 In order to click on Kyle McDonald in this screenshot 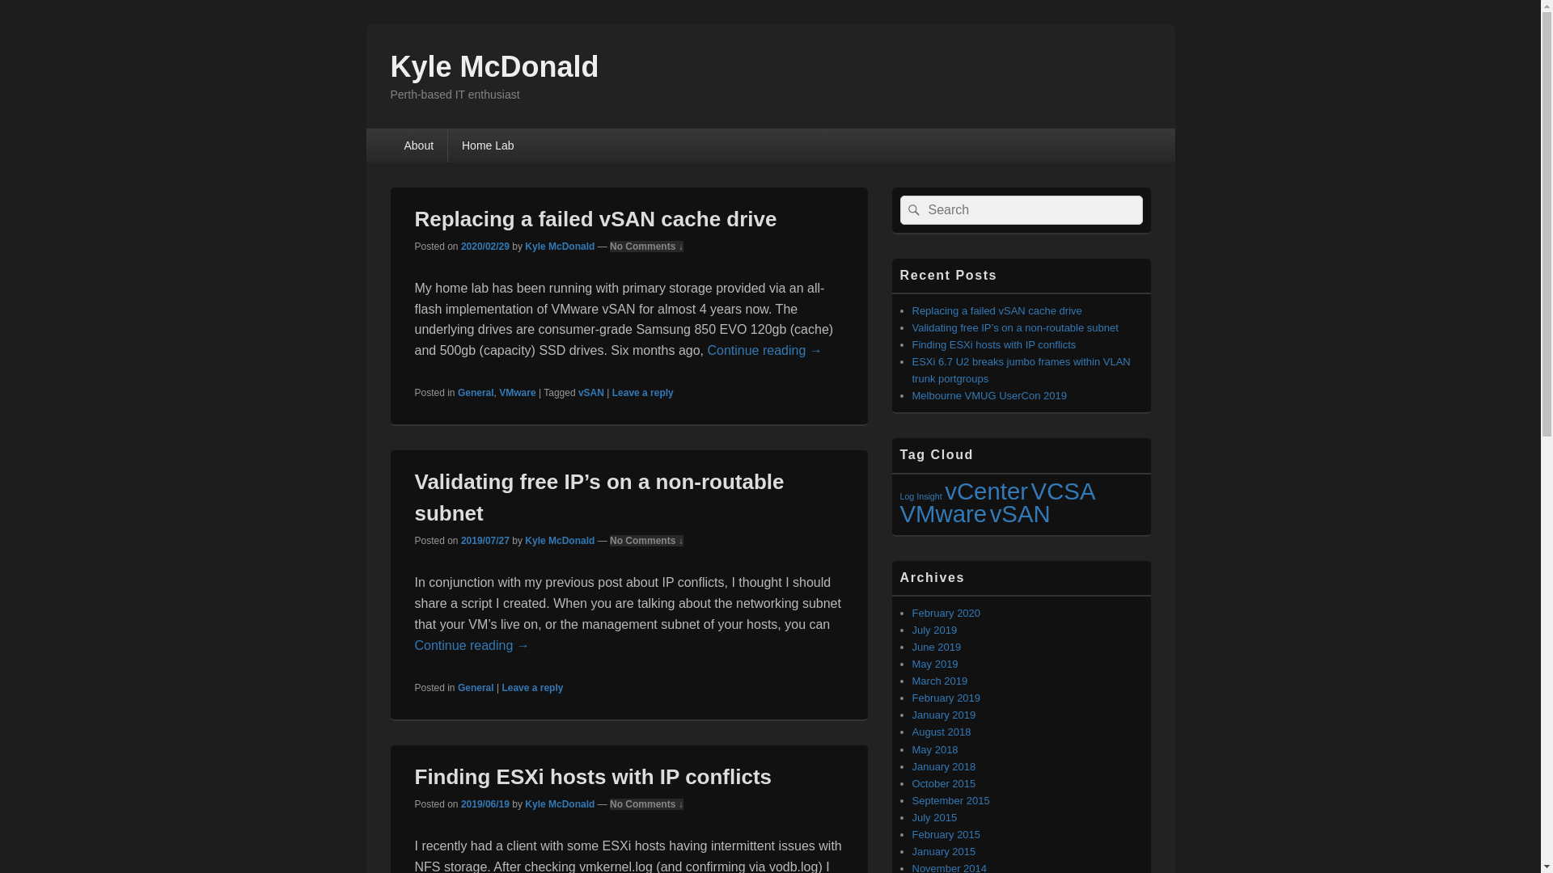, I will do `click(560, 541)`.